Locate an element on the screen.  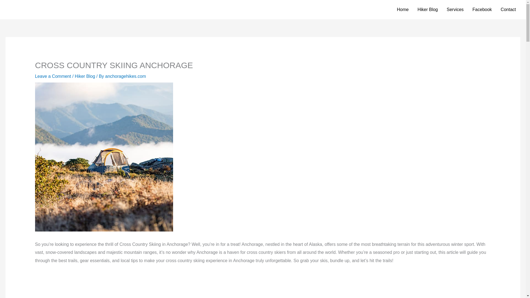
Home is located at coordinates (403, 10).